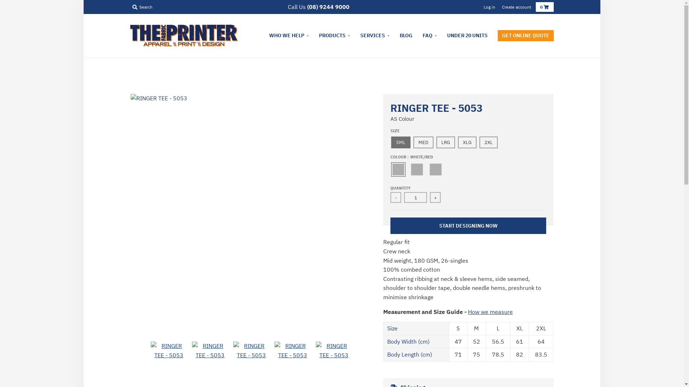 The height and width of the screenshot is (387, 689). I want to click on 0
Cart, so click(544, 7).